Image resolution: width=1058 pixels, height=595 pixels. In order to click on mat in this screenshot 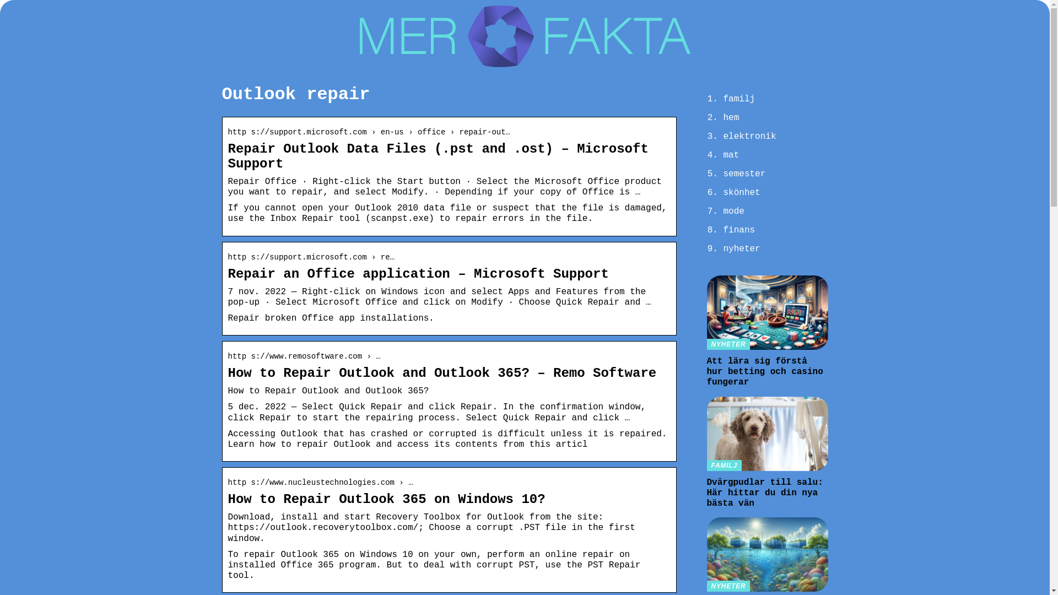, I will do `click(731, 155)`.